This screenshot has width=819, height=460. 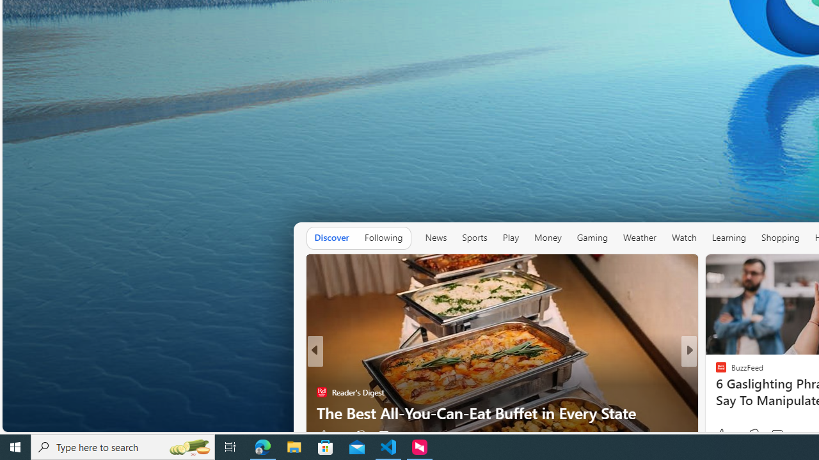 I want to click on 3 Ways To Clean Dirty Baking Sheets So They Look Brand New, so click(x=502, y=402).